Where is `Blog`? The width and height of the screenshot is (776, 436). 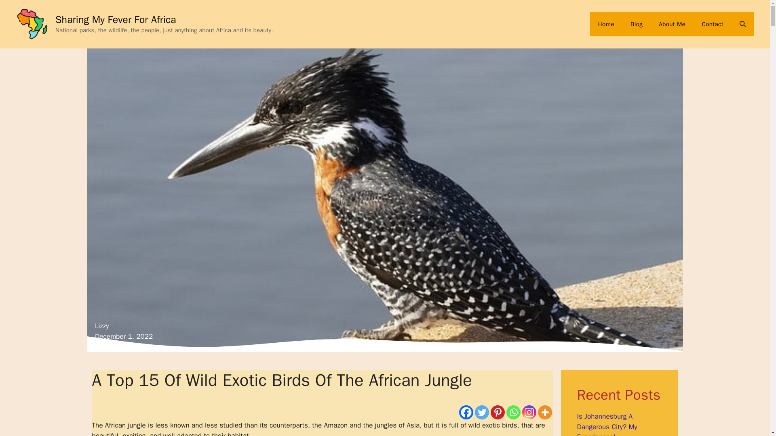 Blog is located at coordinates (636, 24).